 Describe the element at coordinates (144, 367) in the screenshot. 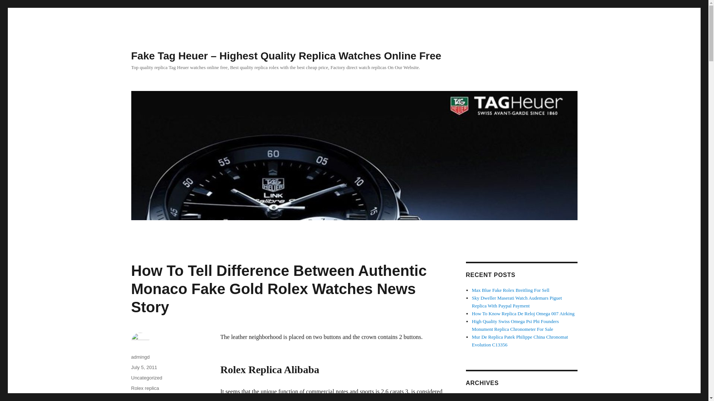

I see `July 5, 2011` at that location.